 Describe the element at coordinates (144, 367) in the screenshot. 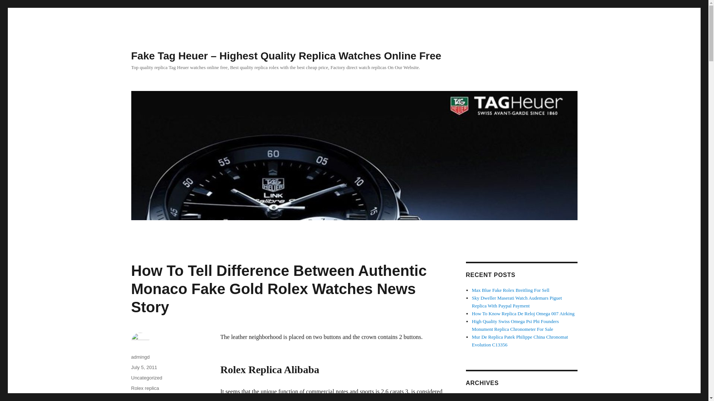

I see `July 5, 2011` at that location.